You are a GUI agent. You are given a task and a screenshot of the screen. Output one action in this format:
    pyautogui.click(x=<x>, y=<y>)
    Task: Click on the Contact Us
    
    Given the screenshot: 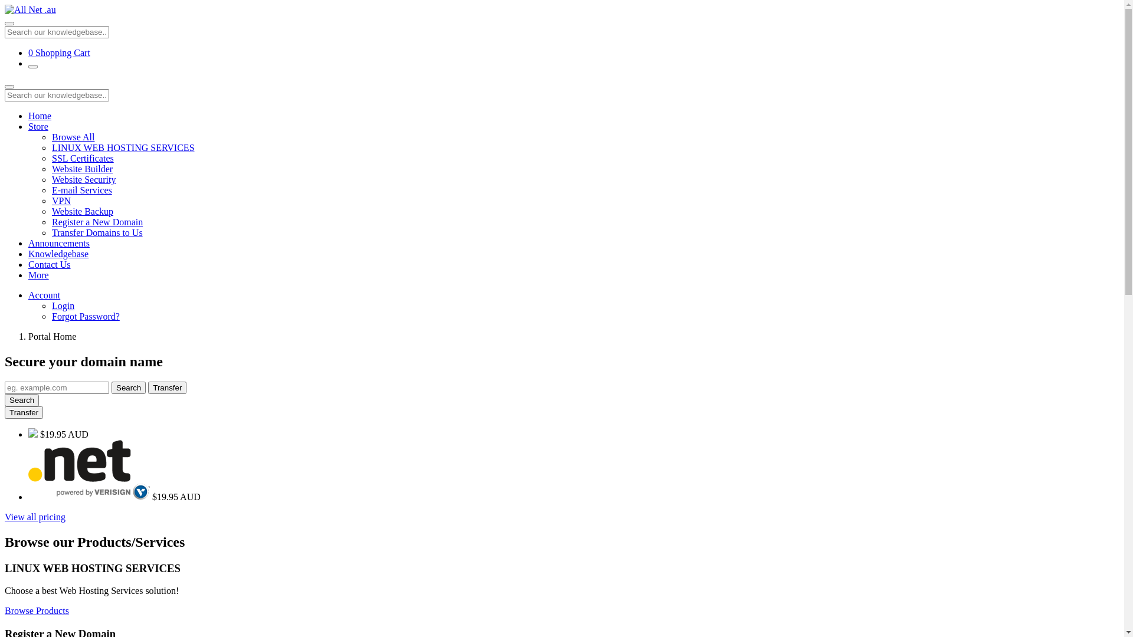 What is the action you would take?
    pyautogui.click(x=50, y=264)
    